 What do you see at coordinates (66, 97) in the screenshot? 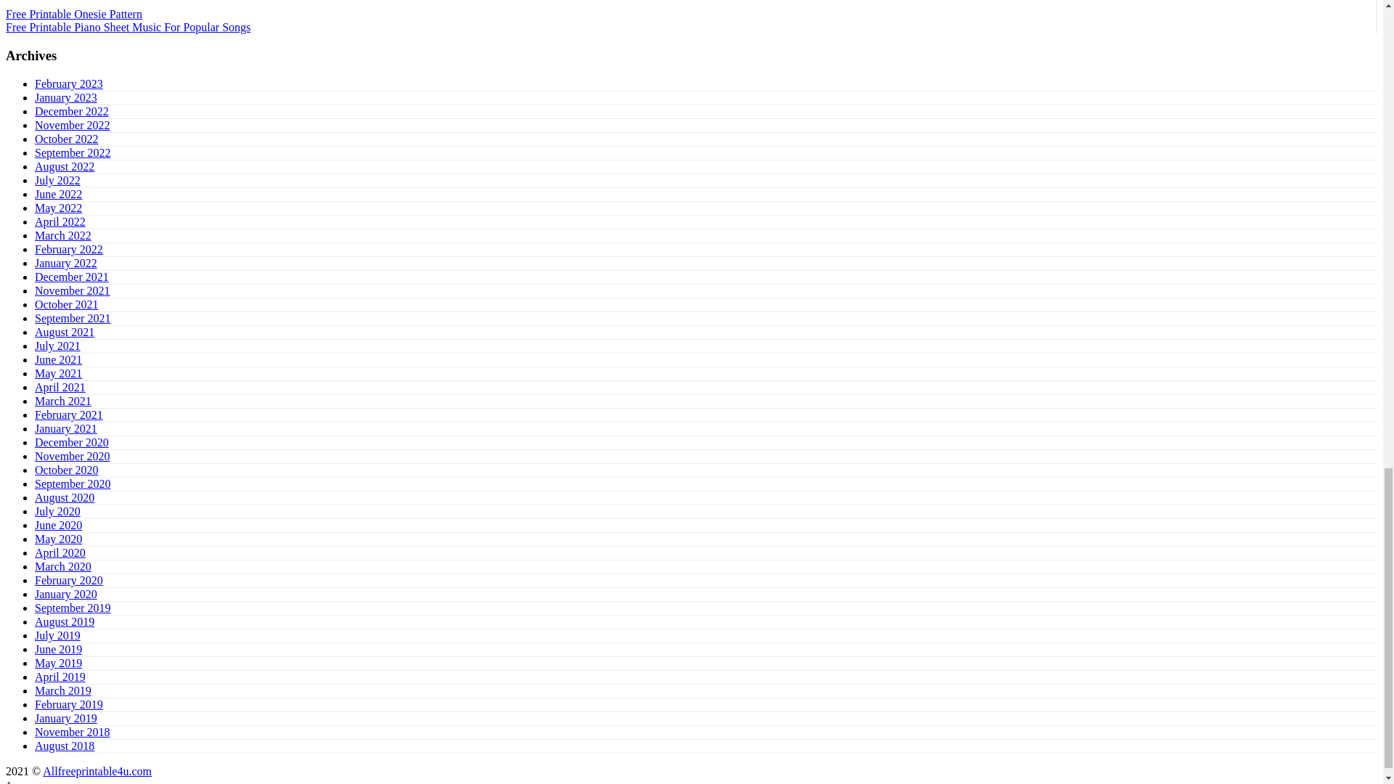
I see `January 2023` at bounding box center [66, 97].